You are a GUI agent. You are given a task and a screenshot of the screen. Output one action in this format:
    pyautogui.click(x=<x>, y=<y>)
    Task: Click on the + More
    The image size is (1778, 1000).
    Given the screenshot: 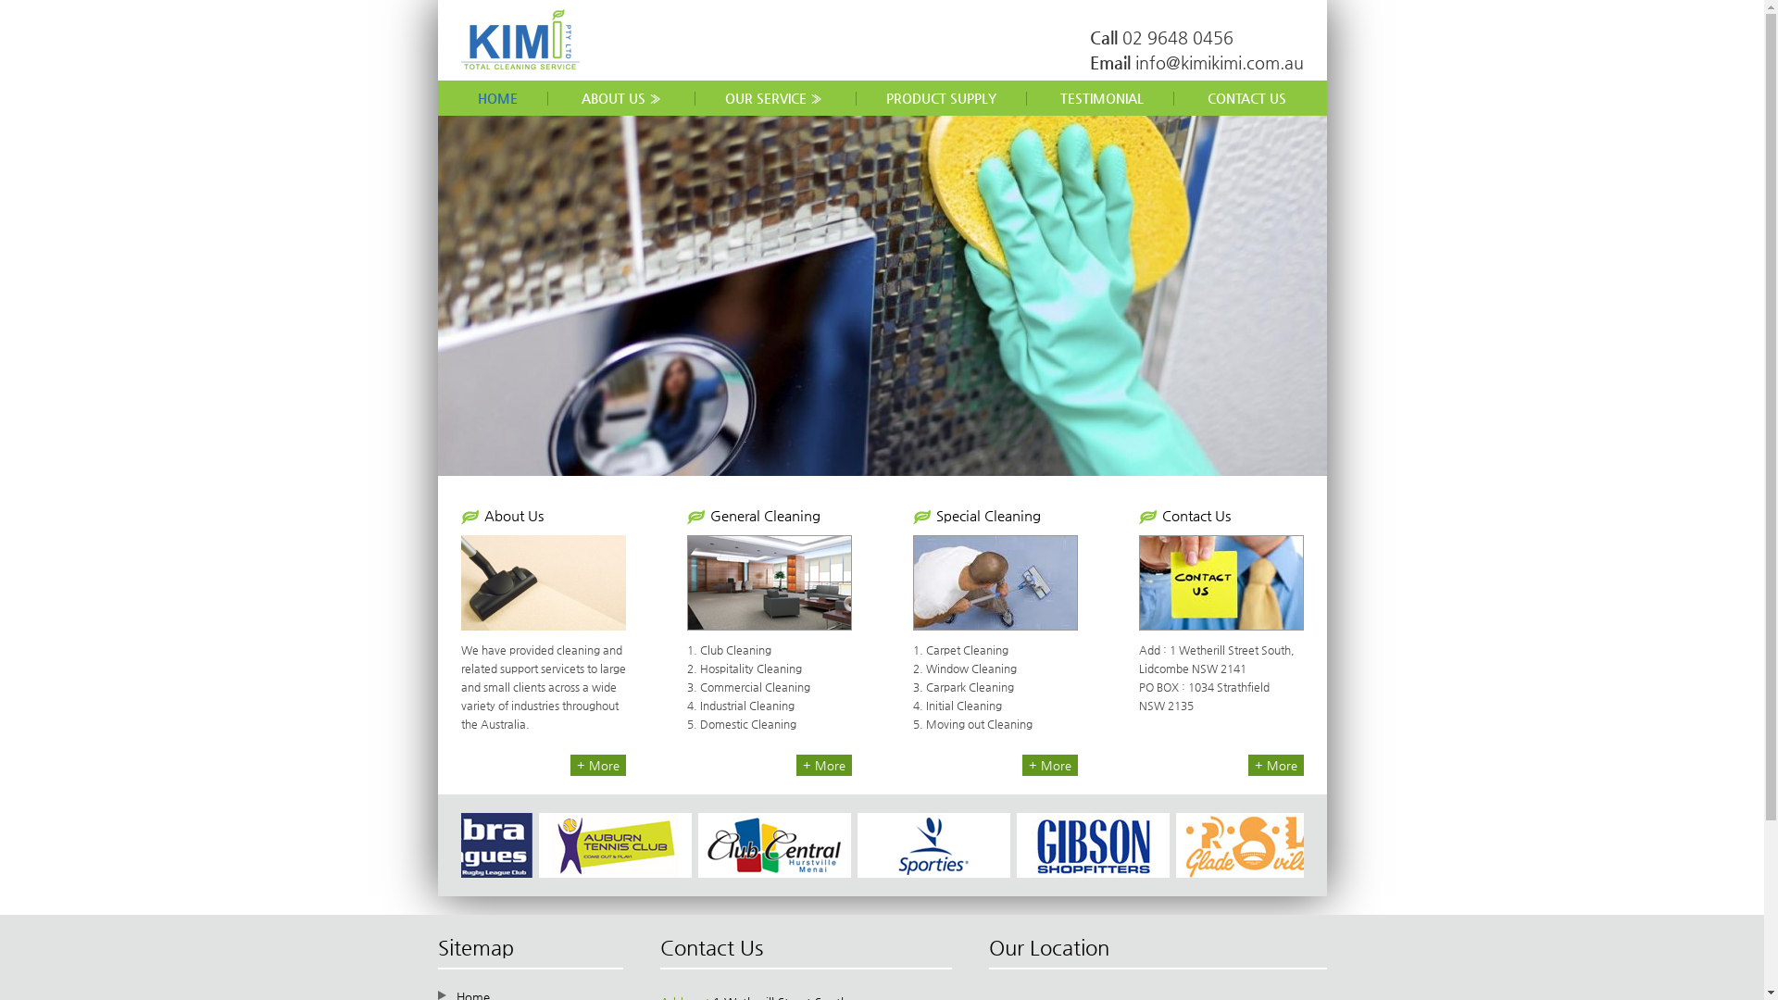 What is the action you would take?
    pyautogui.click(x=824, y=765)
    